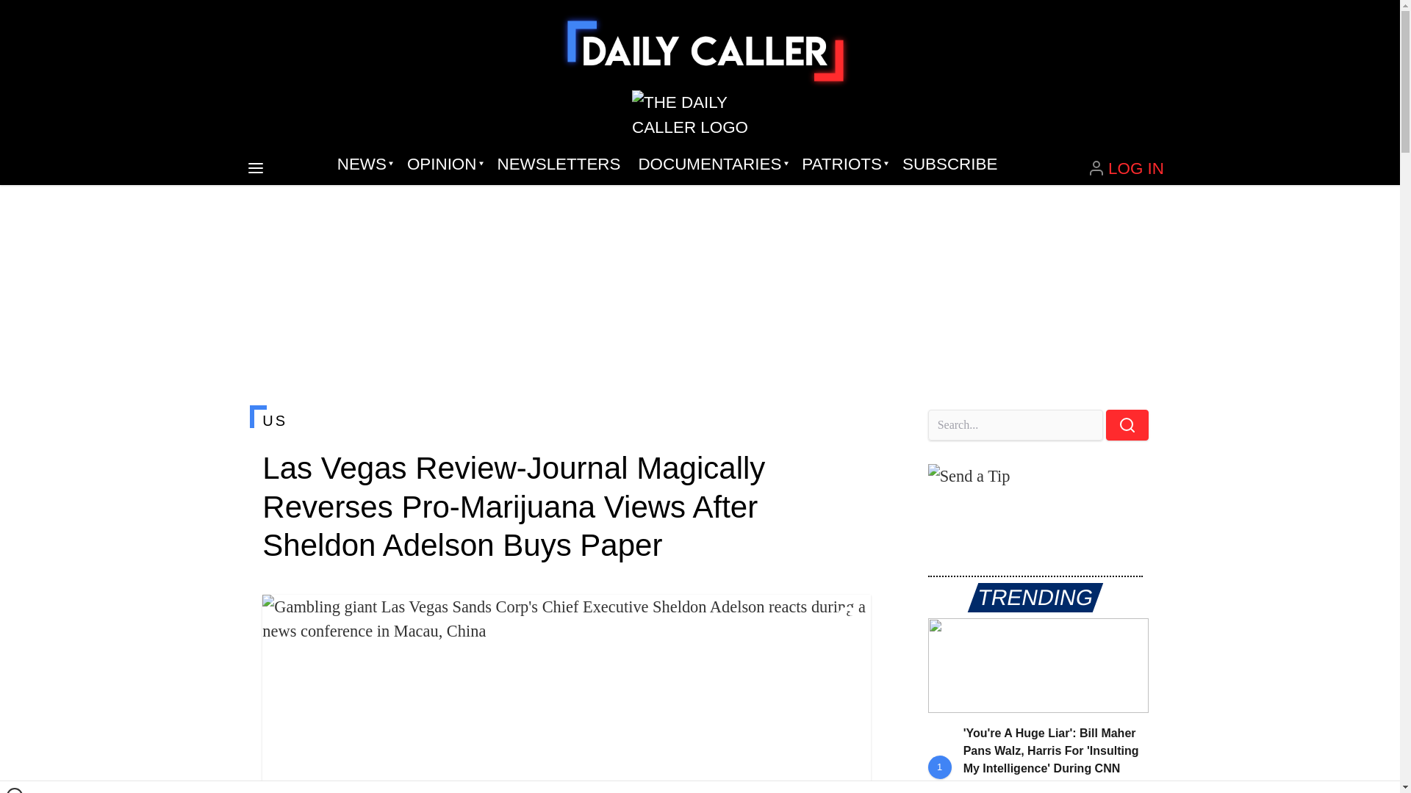  I want to click on NEWSLETTERS, so click(559, 164).